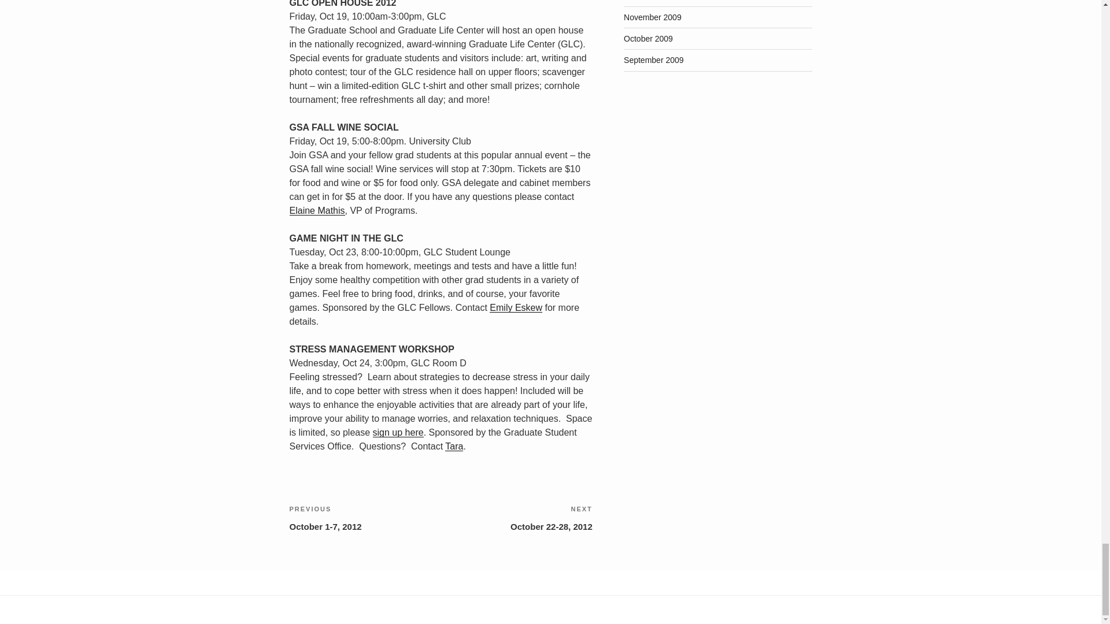 This screenshot has width=1110, height=624. Describe the element at coordinates (316, 210) in the screenshot. I see `Elaine Mathis` at that location.